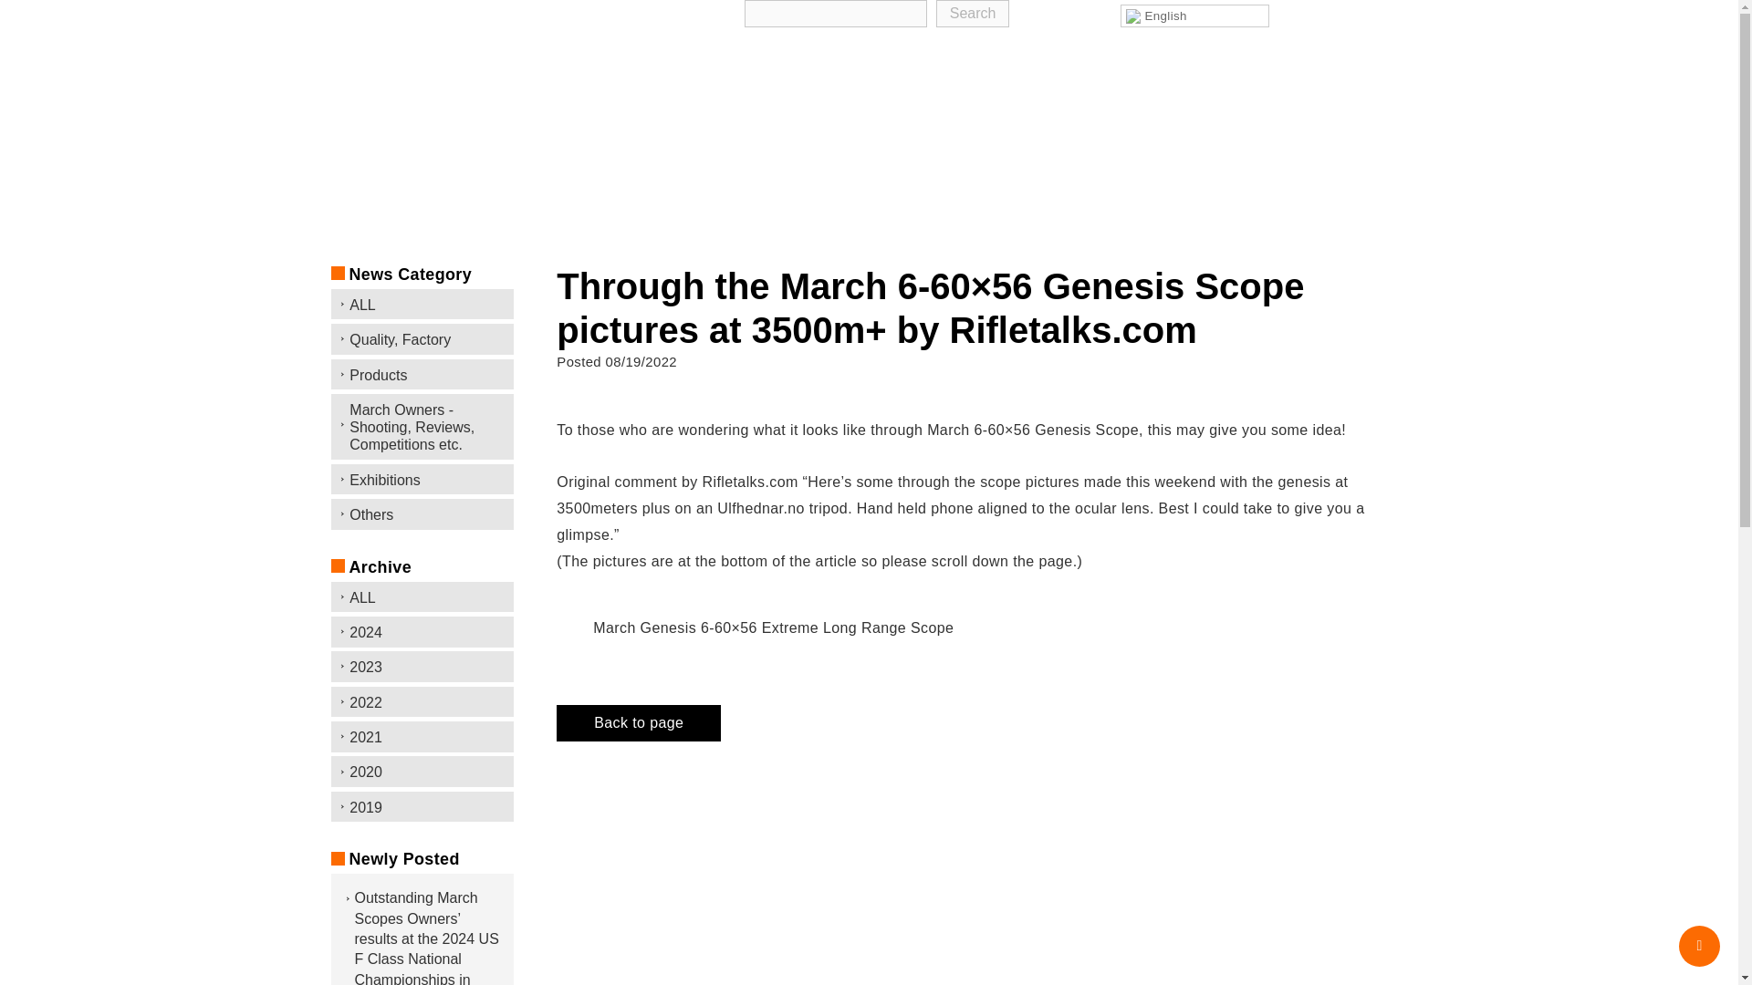  What do you see at coordinates (972, 14) in the screenshot?
I see `Search` at bounding box center [972, 14].